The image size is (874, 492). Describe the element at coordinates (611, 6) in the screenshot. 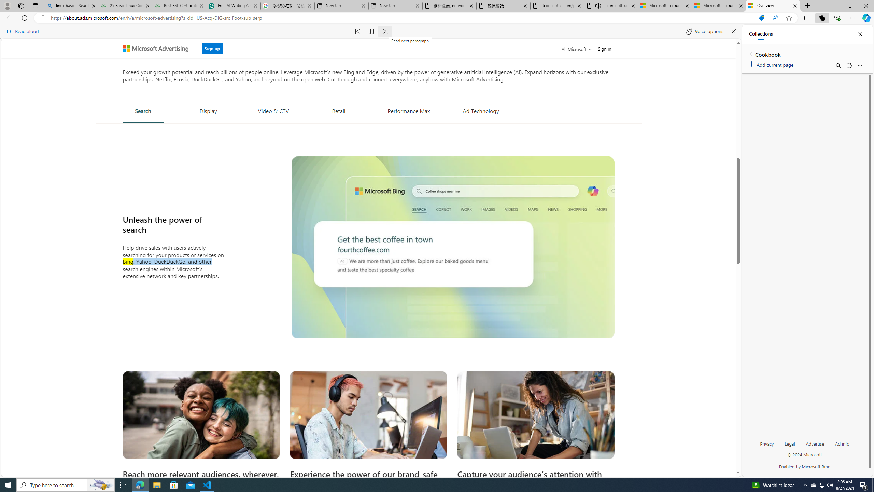

I see `itconcepthk.com/projector_solutions.mp4 - Audio playing` at that location.